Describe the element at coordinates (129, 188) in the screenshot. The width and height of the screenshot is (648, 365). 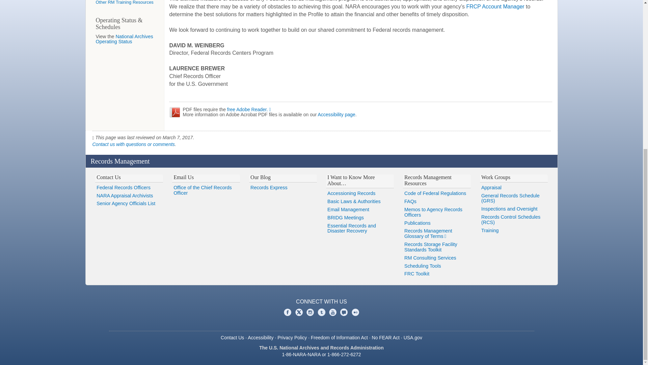
I see `Federal Records Officers` at that location.